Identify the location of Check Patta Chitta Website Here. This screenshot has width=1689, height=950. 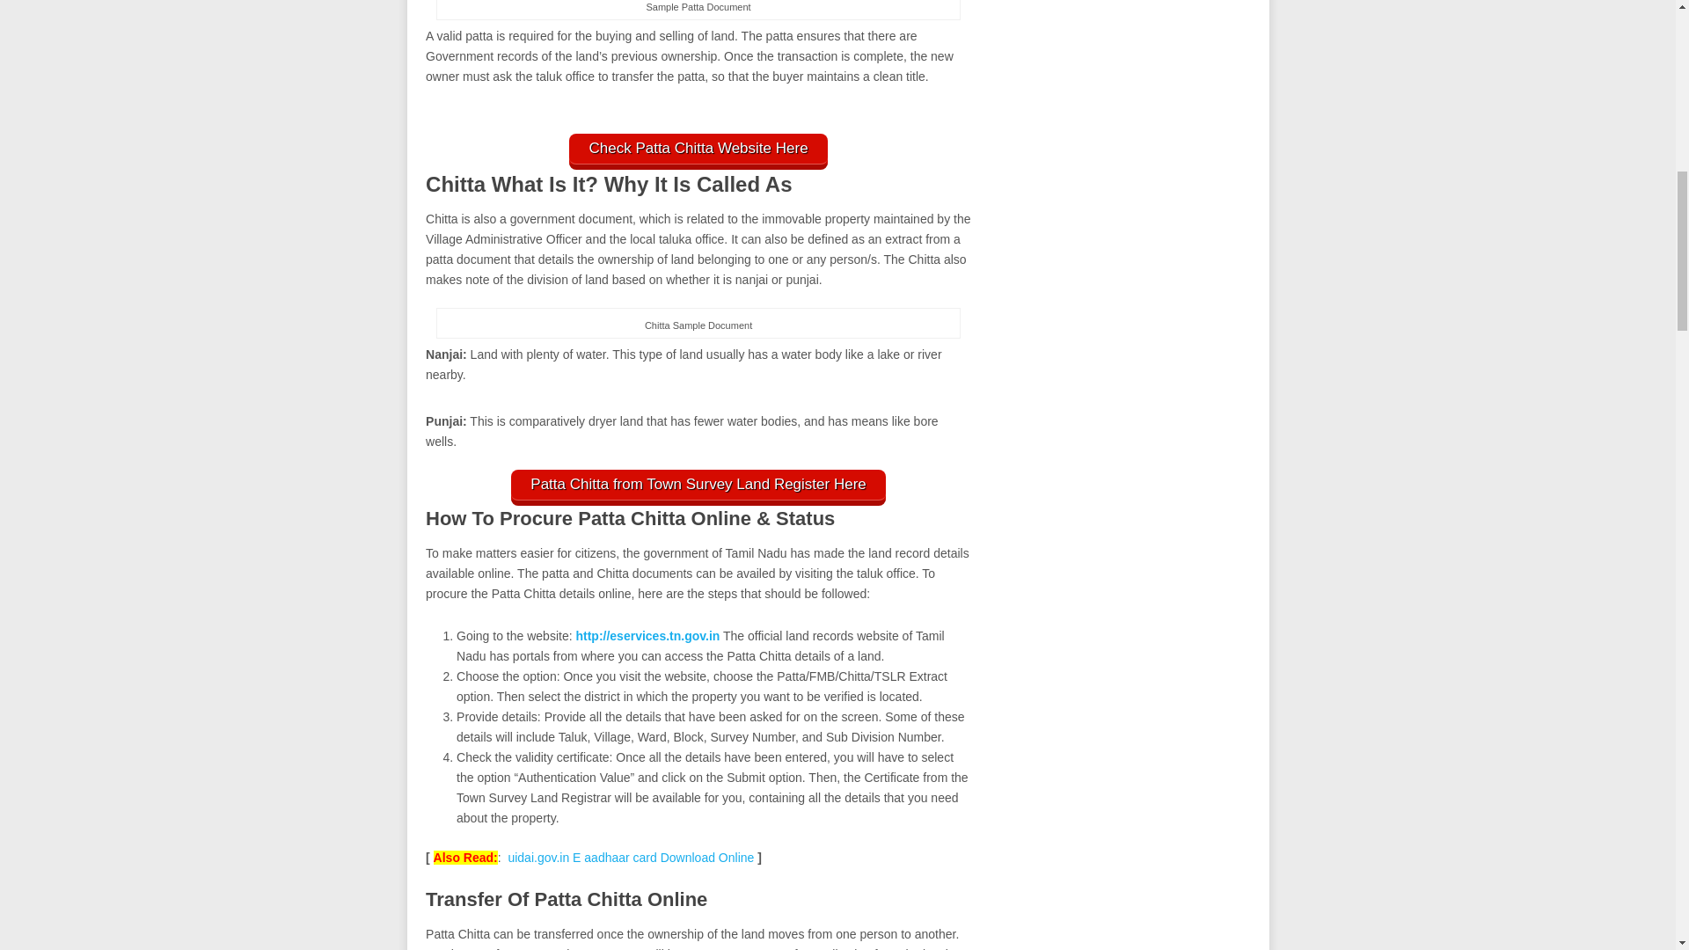
(698, 151).